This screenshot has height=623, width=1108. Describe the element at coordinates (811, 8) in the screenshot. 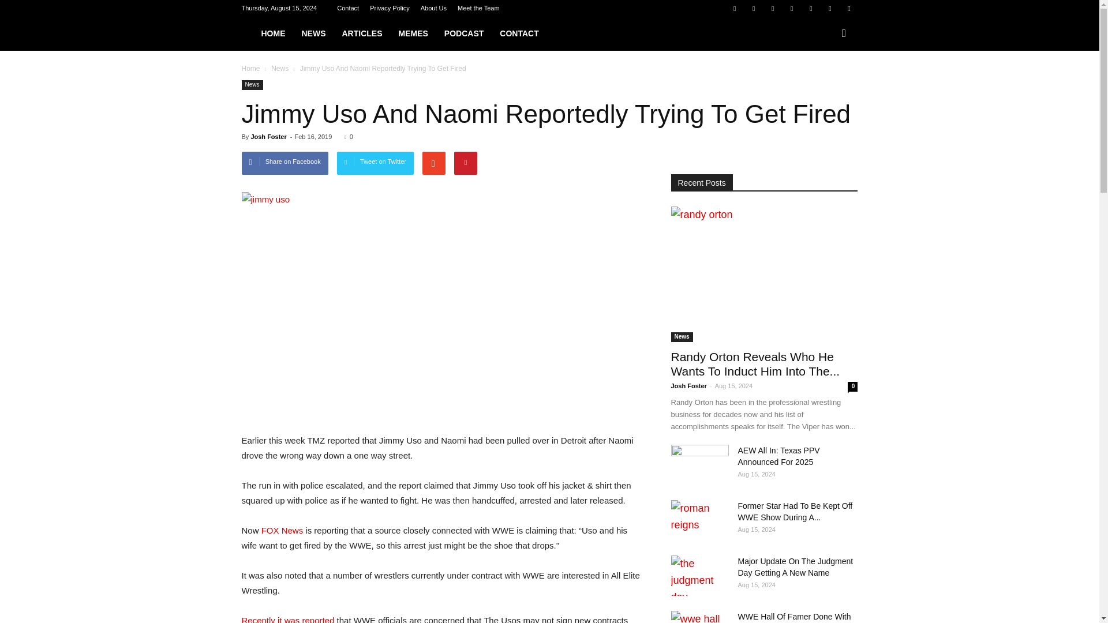

I see `Soundcloud` at that location.